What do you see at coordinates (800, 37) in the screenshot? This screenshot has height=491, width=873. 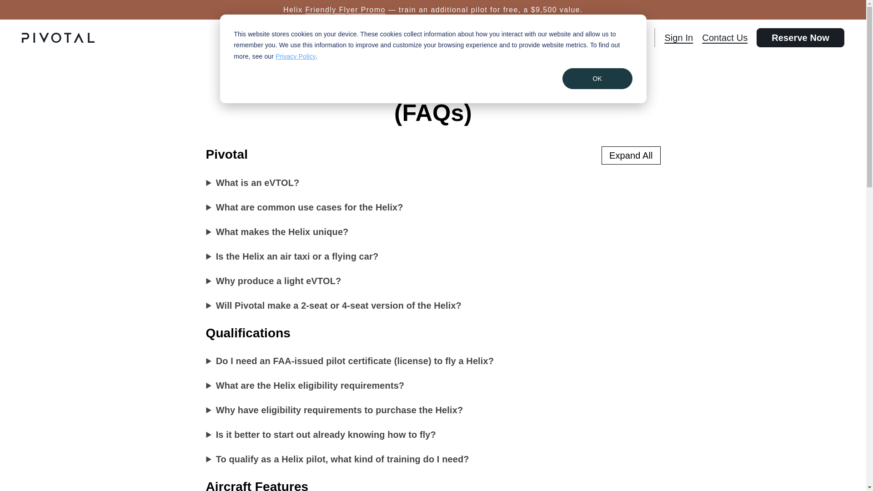 I see `Reserve Now` at bounding box center [800, 37].